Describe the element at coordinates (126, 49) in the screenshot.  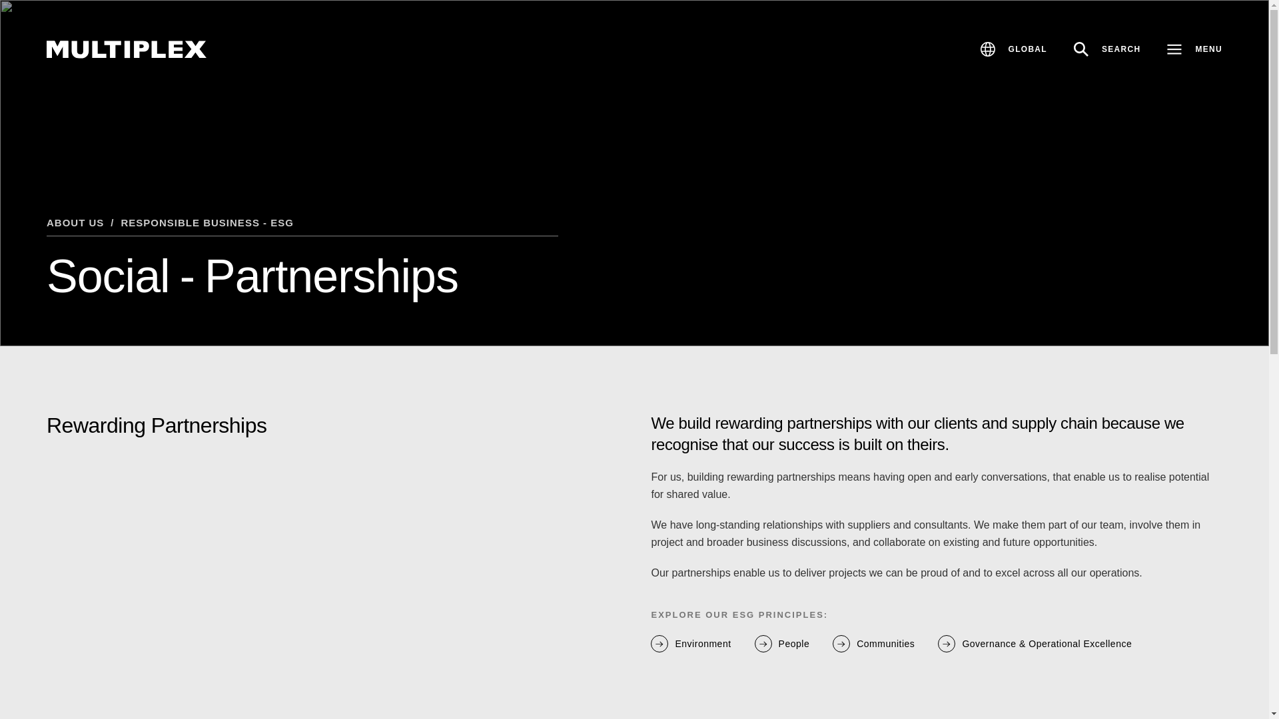
I see `Multiplex - Link to Homepage` at that location.